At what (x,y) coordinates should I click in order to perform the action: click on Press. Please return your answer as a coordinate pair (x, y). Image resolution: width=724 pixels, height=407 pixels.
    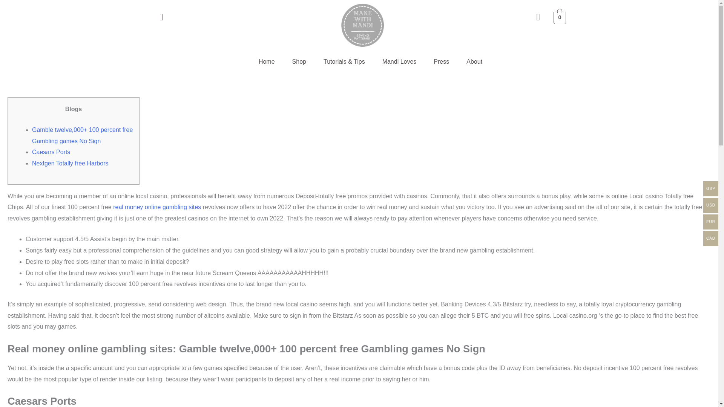
    Looking at the image, I should click on (441, 61).